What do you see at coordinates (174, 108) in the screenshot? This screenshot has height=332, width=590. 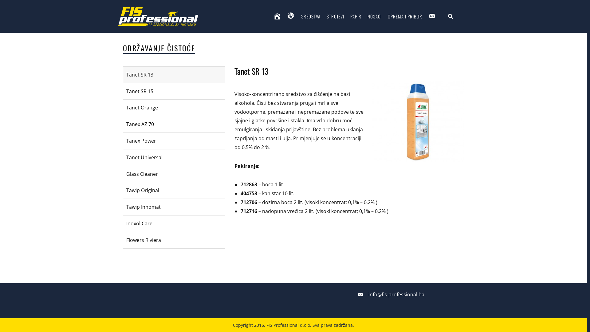 I see `Tanet Orange` at bounding box center [174, 108].